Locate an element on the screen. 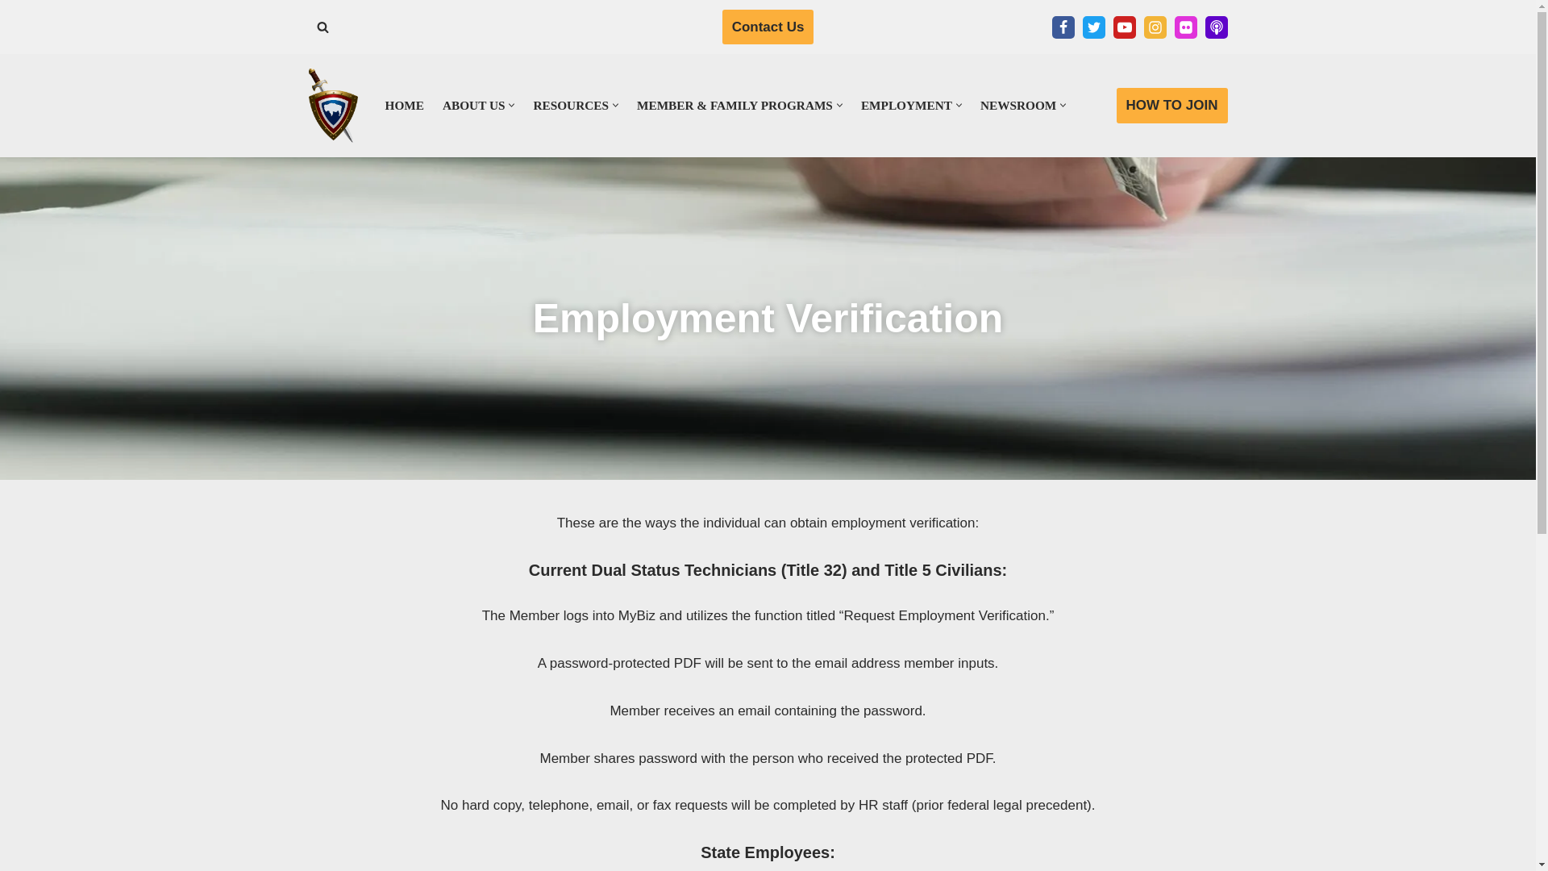 The width and height of the screenshot is (1548, 871). Contact Us is located at coordinates (768, 27).